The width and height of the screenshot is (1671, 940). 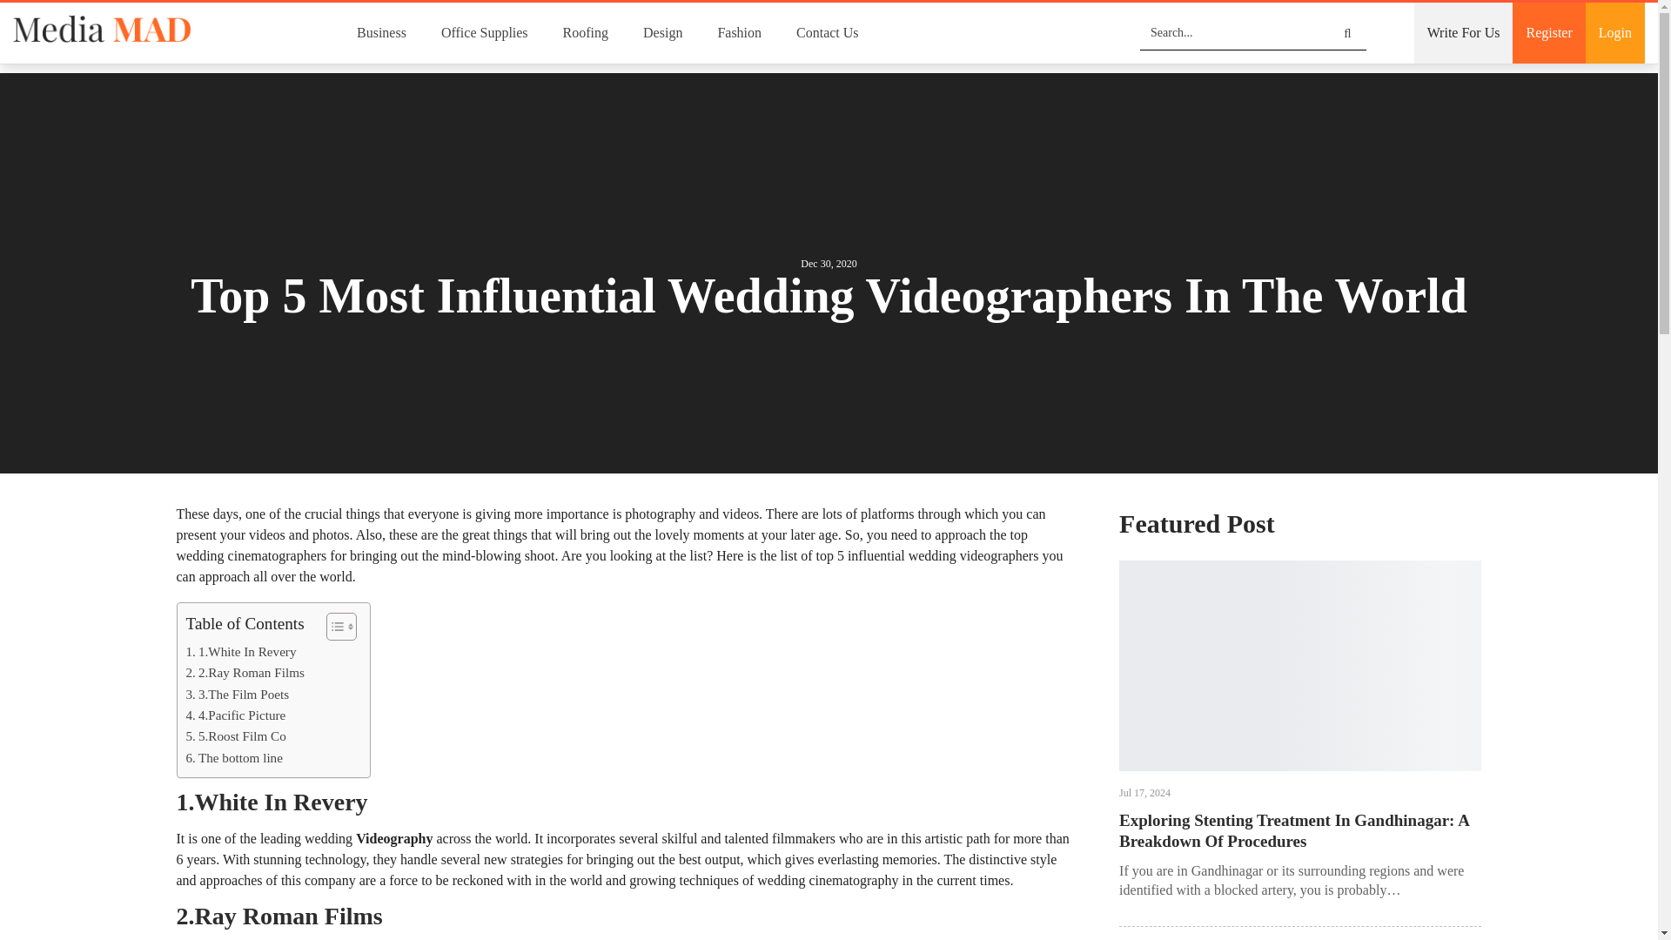 What do you see at coordinates (235, 757) in the screenshot?
I see `The bottom line ` at bounding box center [235, 757].